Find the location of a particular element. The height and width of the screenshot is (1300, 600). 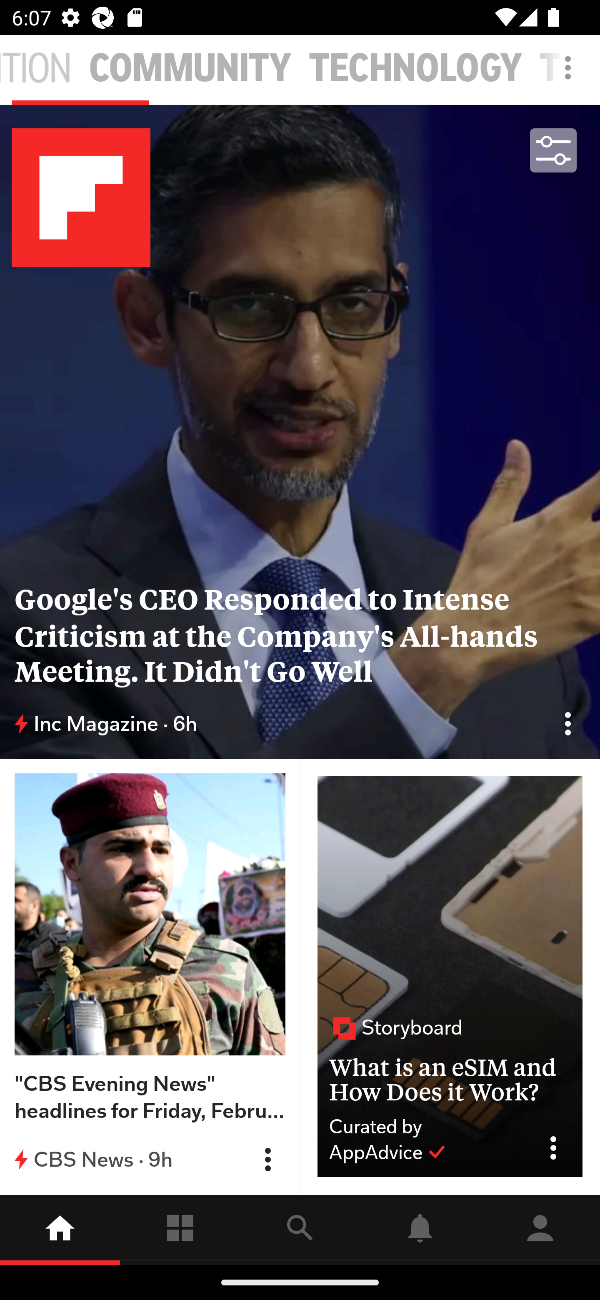

More options is located at coordinates (571, 75).